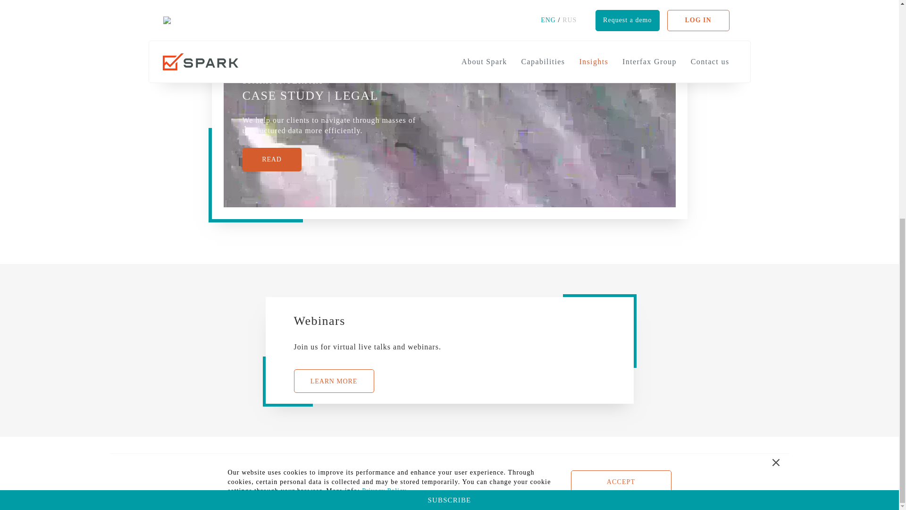  I want to click on Privacy Policy, so click(384, 110).